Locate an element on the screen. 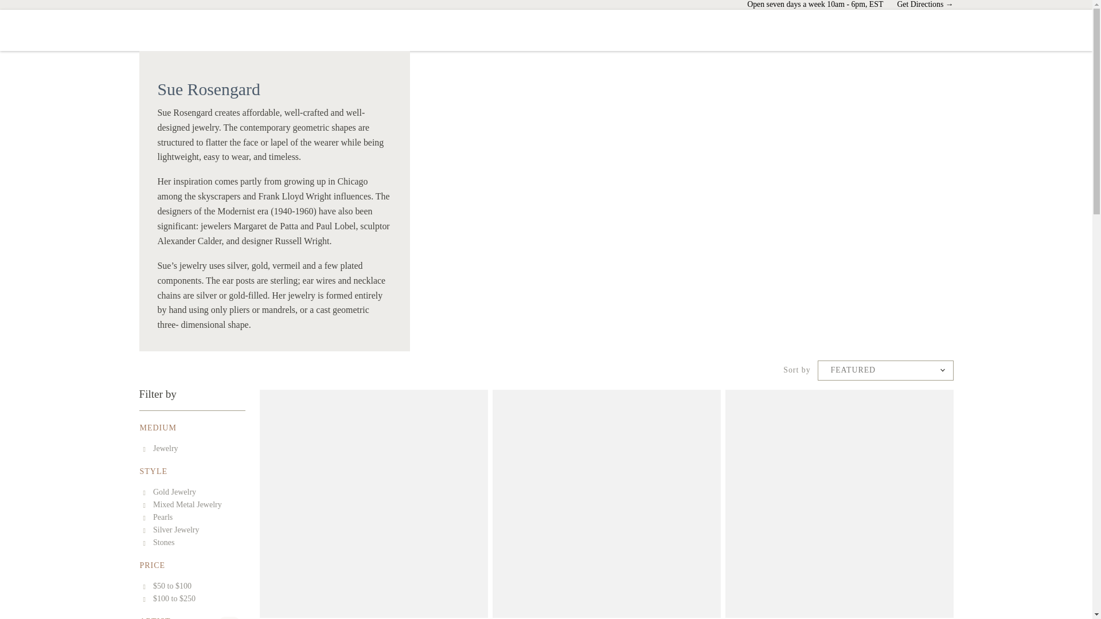  Open seven days a week 10am - 6pm, EST is located at coordinates (815, 5).